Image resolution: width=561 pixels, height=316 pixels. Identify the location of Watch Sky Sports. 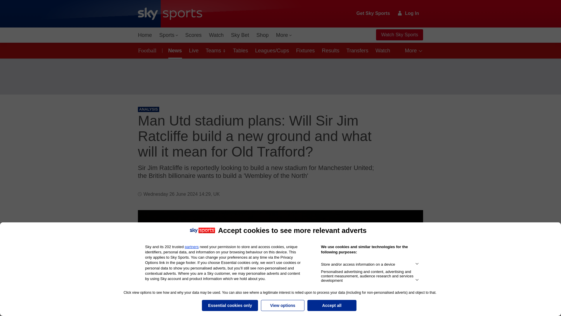
(399, 35).